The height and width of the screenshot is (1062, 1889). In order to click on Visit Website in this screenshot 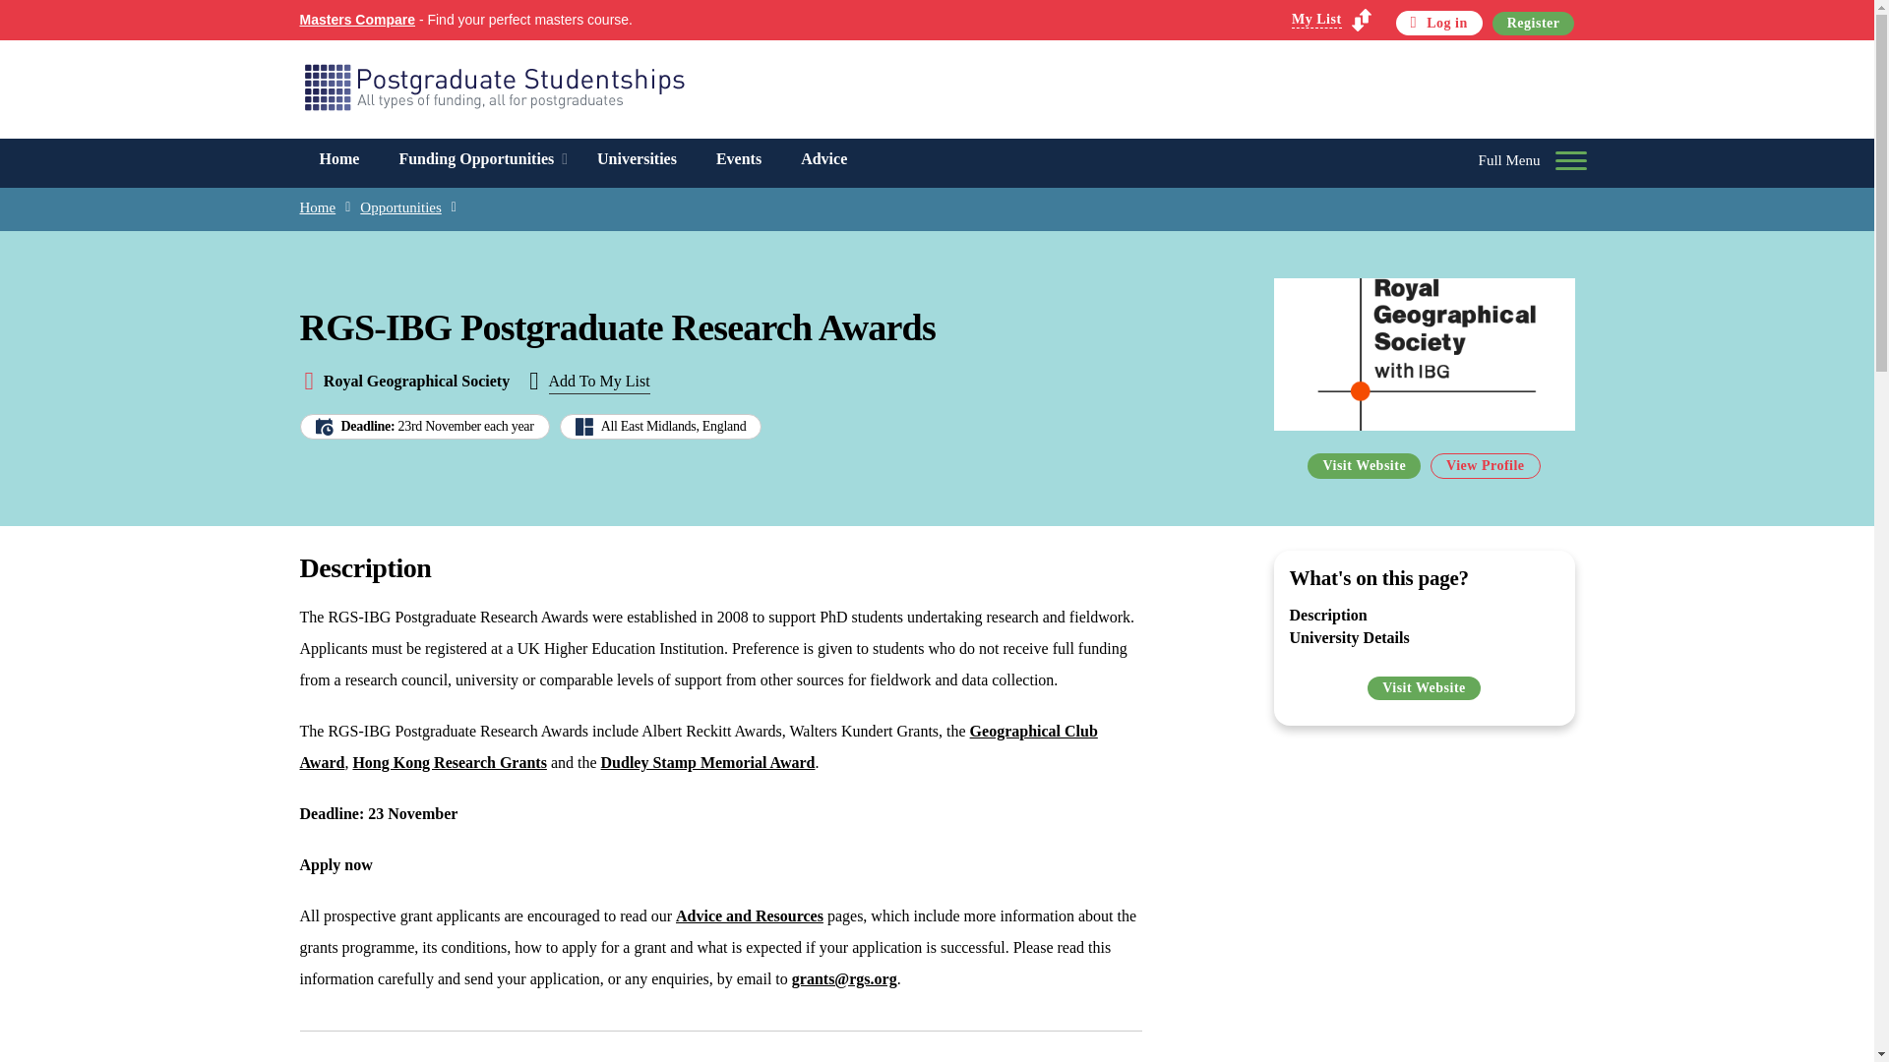, I will do `click(1364, 466)`.